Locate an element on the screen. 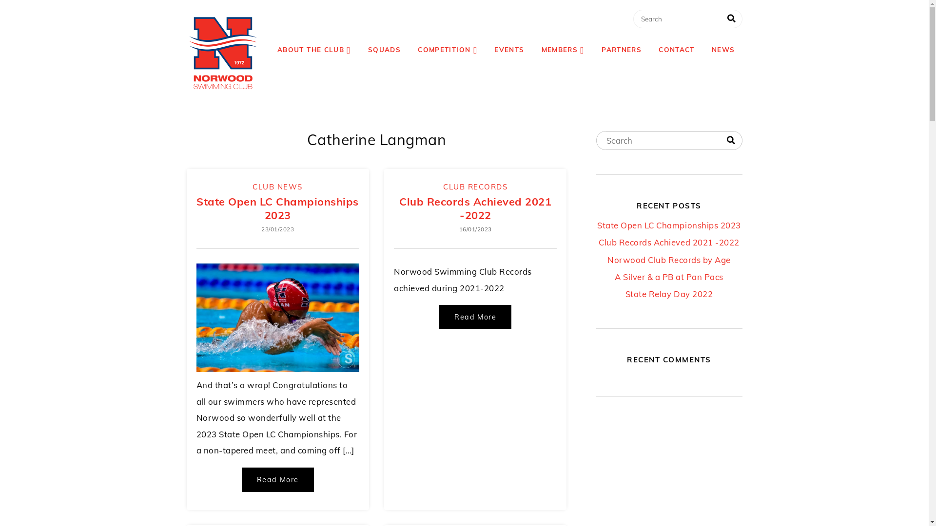  PARTNERS is located at coordinates (622, 50).